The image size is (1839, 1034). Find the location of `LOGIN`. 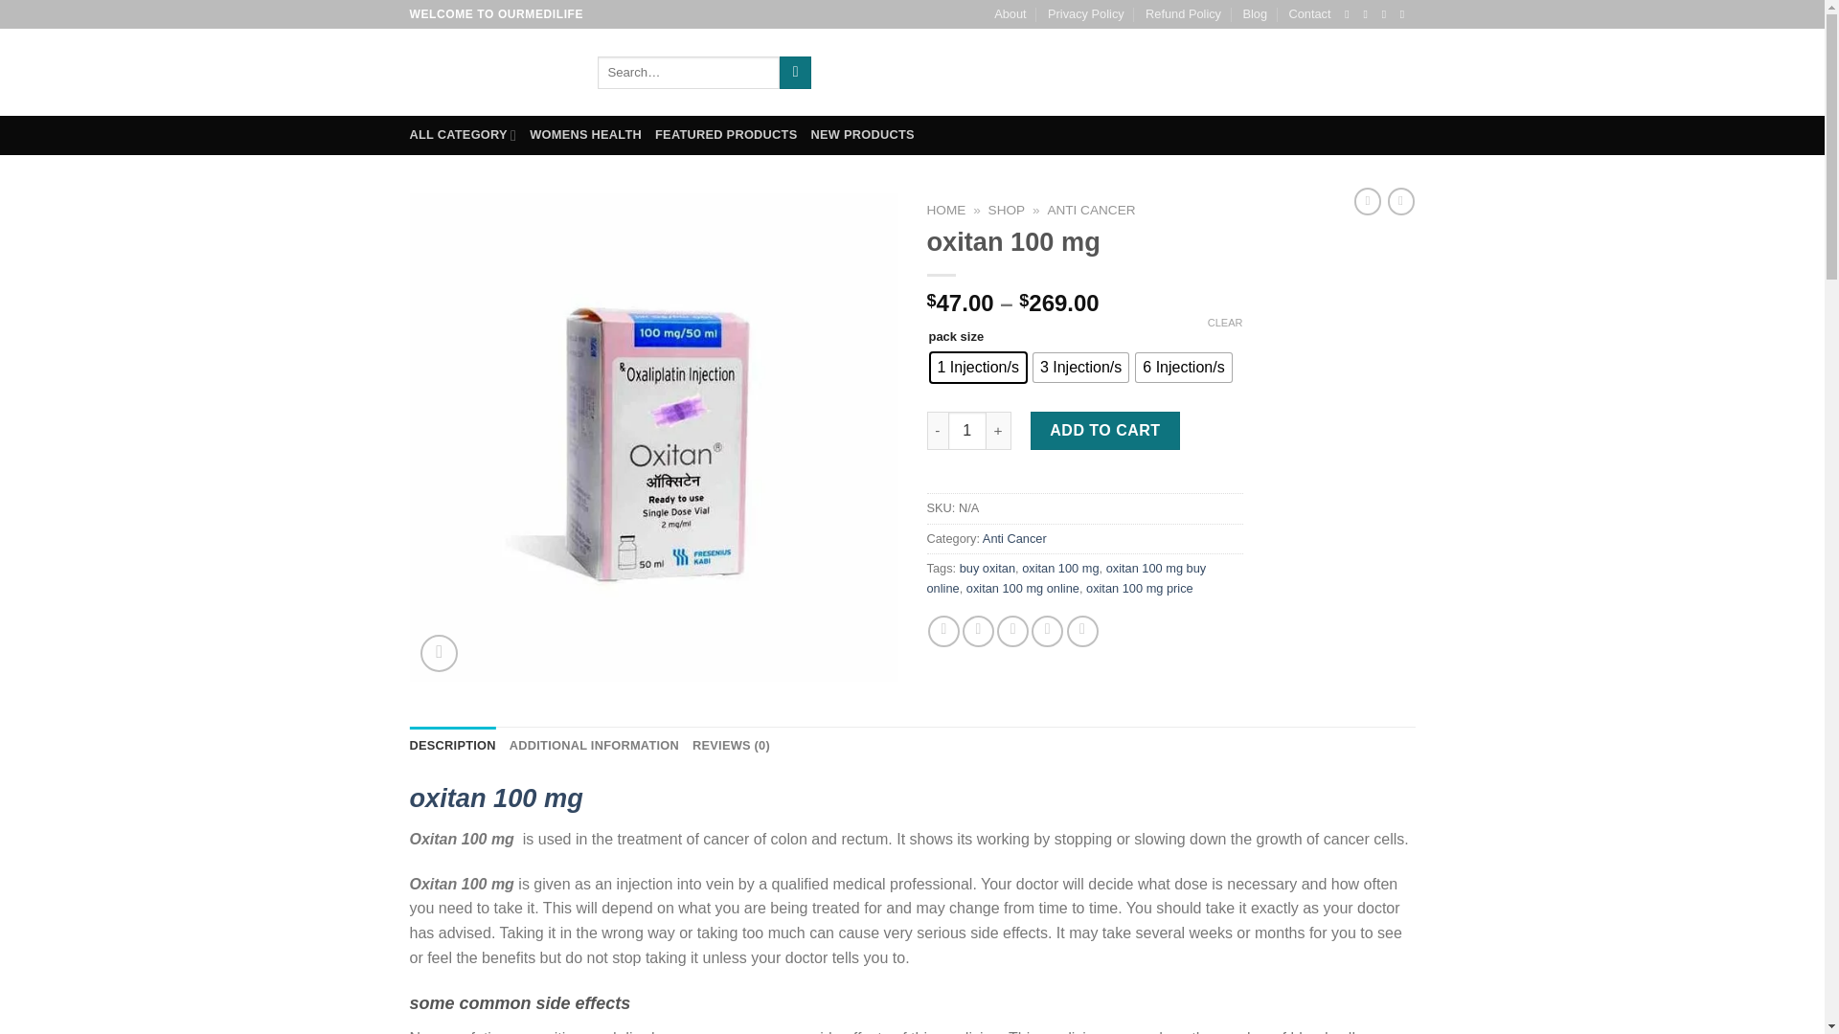

LOGIN is located at coordinates (1252, 73).